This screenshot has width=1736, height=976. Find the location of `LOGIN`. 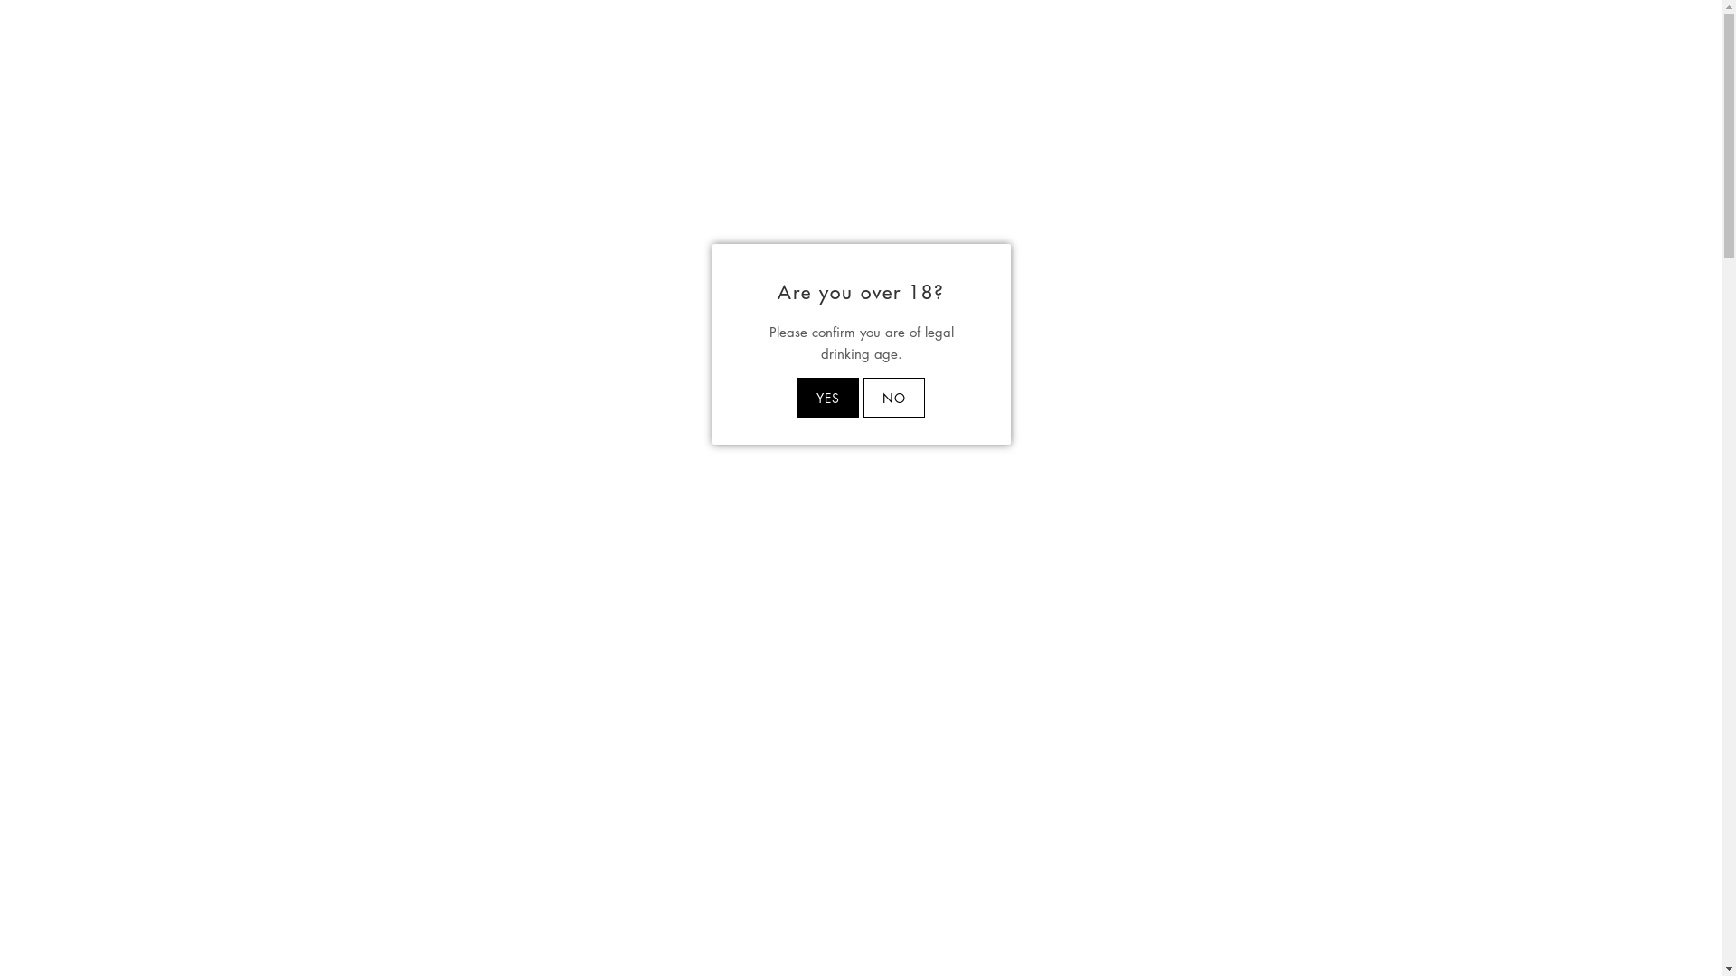

LOGIN is located at coordinates (1617, 18).